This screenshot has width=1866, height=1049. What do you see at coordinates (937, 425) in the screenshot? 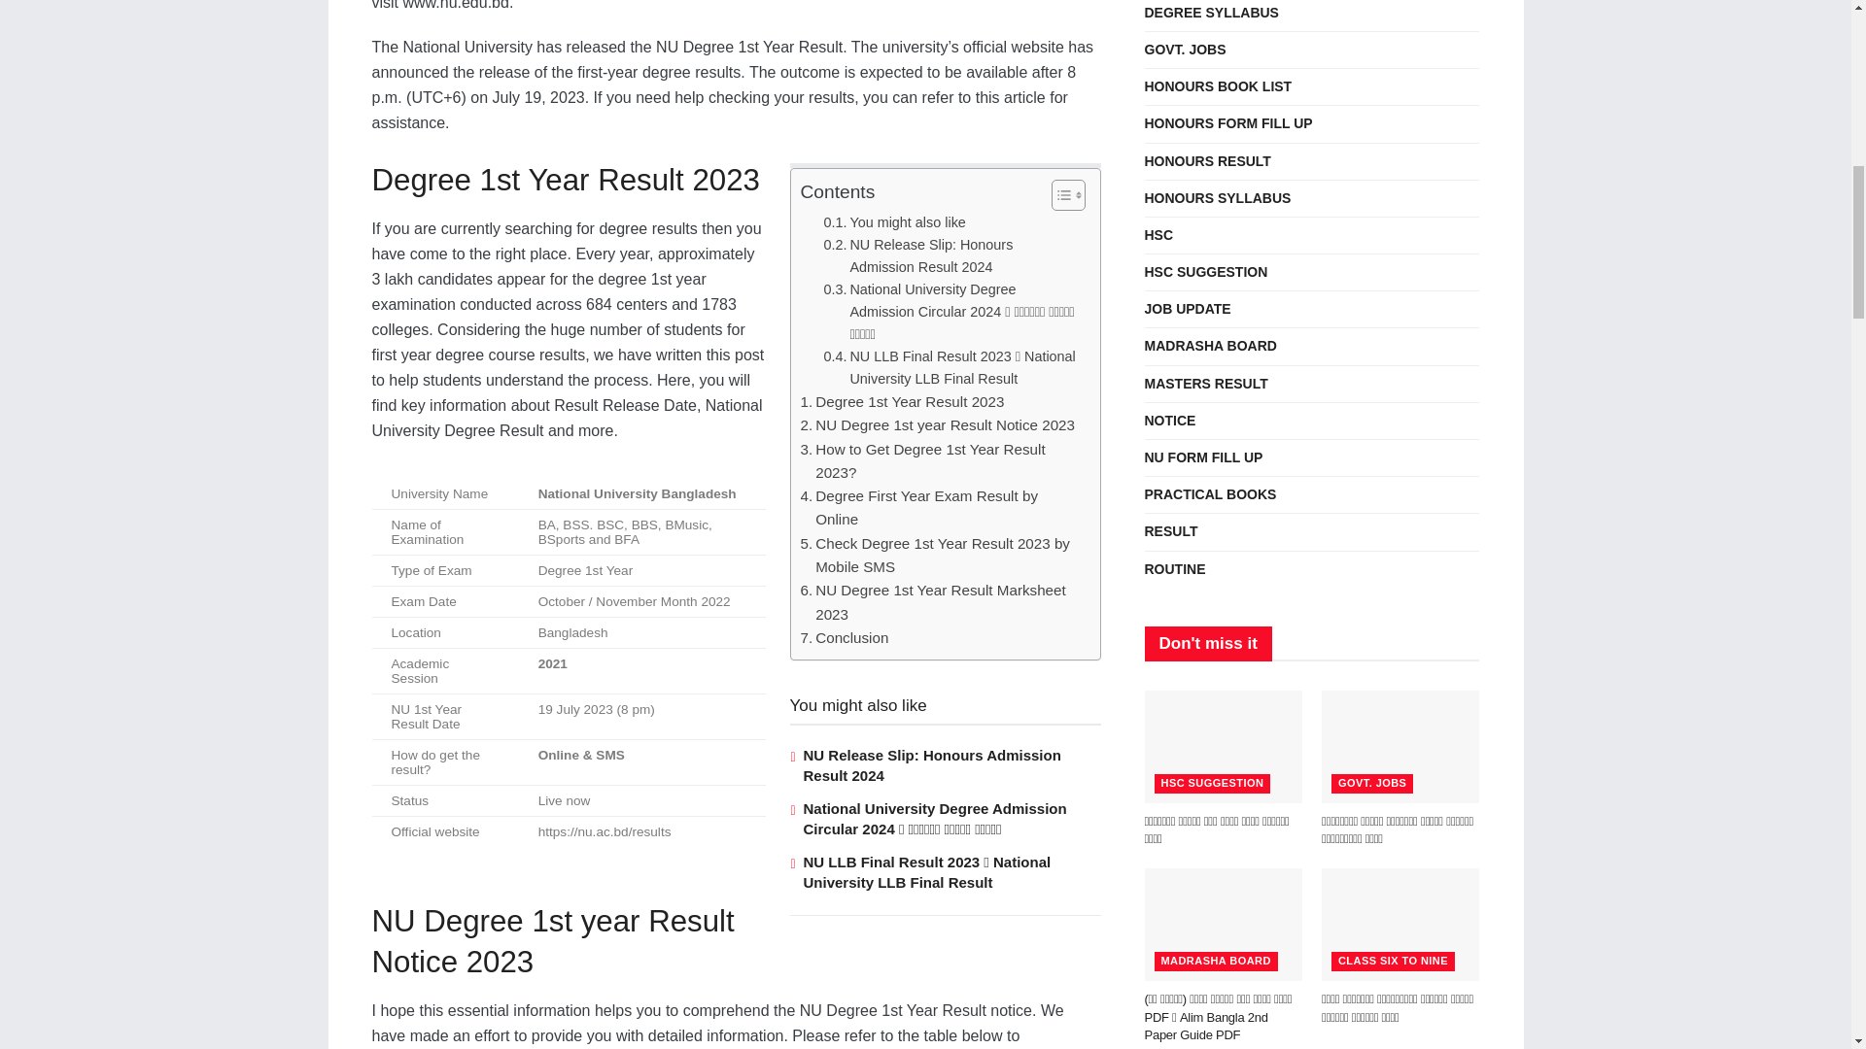
I see `NU Degree 1st year Result Notice 2023` at bounding box center [937, 425].